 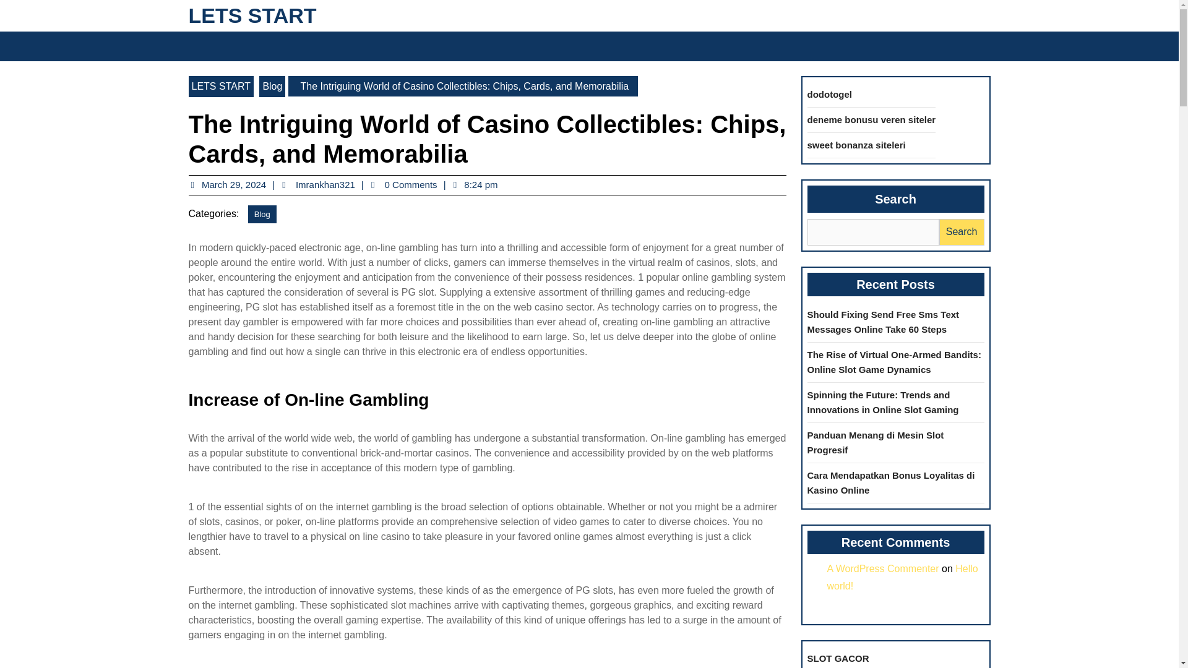 I want to click on Panduan Menang di Mesin Slot Progresif, so click(x=875, y=442).